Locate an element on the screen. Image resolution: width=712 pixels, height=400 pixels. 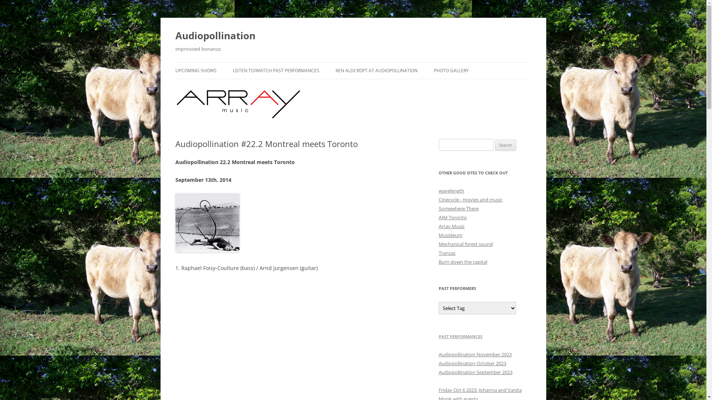
UPCOMING SHOWS is located at coordinates (196, 71).